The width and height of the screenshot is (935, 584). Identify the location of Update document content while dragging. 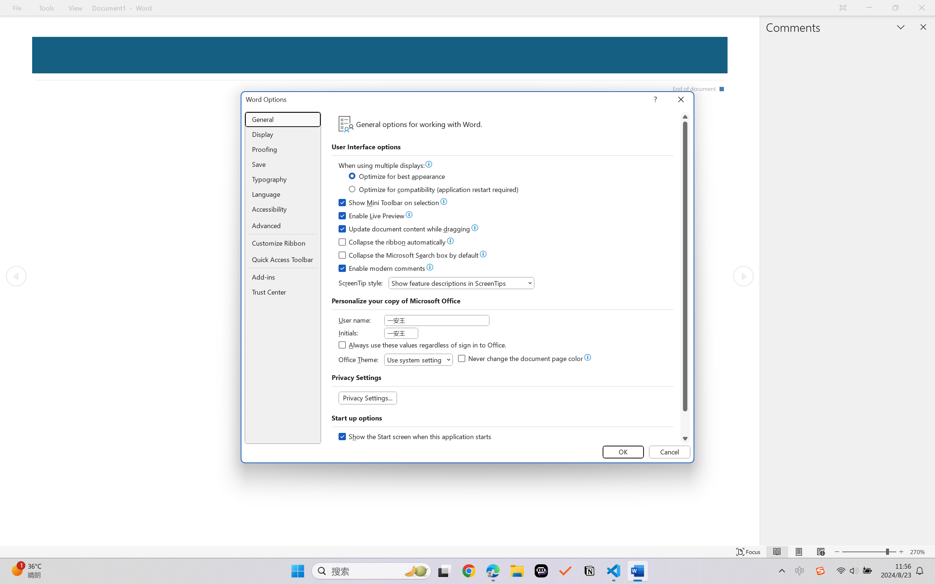
(405, 230).